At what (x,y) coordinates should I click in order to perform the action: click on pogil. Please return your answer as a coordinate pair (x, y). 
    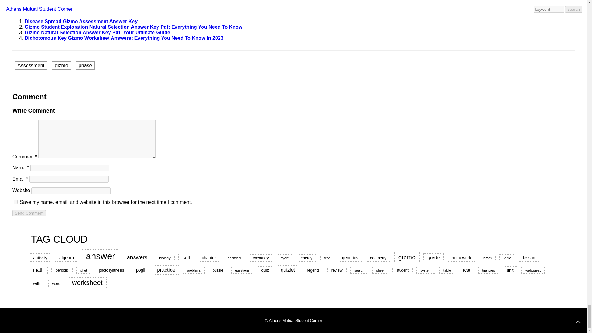
    Looking at the image, I should click on (141, 270).